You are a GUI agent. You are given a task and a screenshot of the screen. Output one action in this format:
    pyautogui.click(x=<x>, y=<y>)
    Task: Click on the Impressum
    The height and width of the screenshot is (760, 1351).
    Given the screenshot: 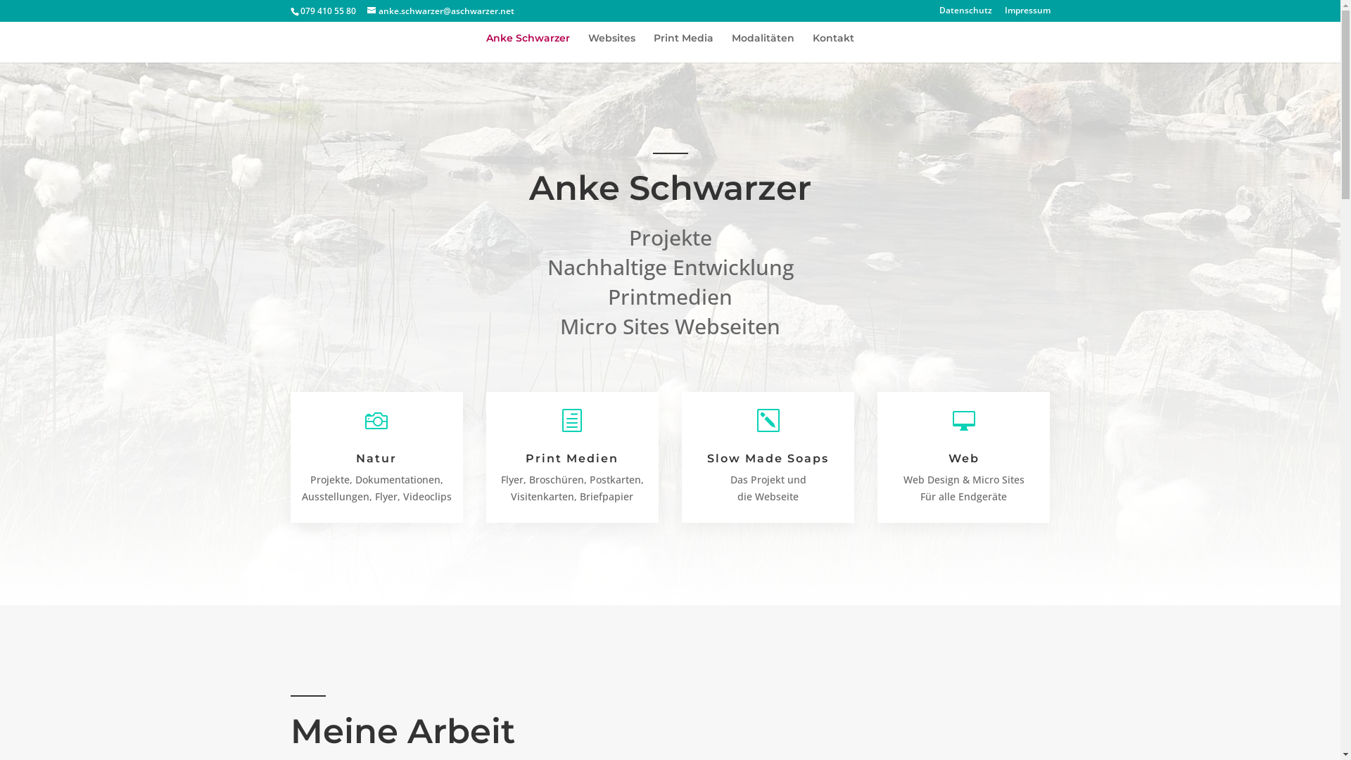 What is the action you would take?
    pyautogui.click(x=1027, y=14)
    